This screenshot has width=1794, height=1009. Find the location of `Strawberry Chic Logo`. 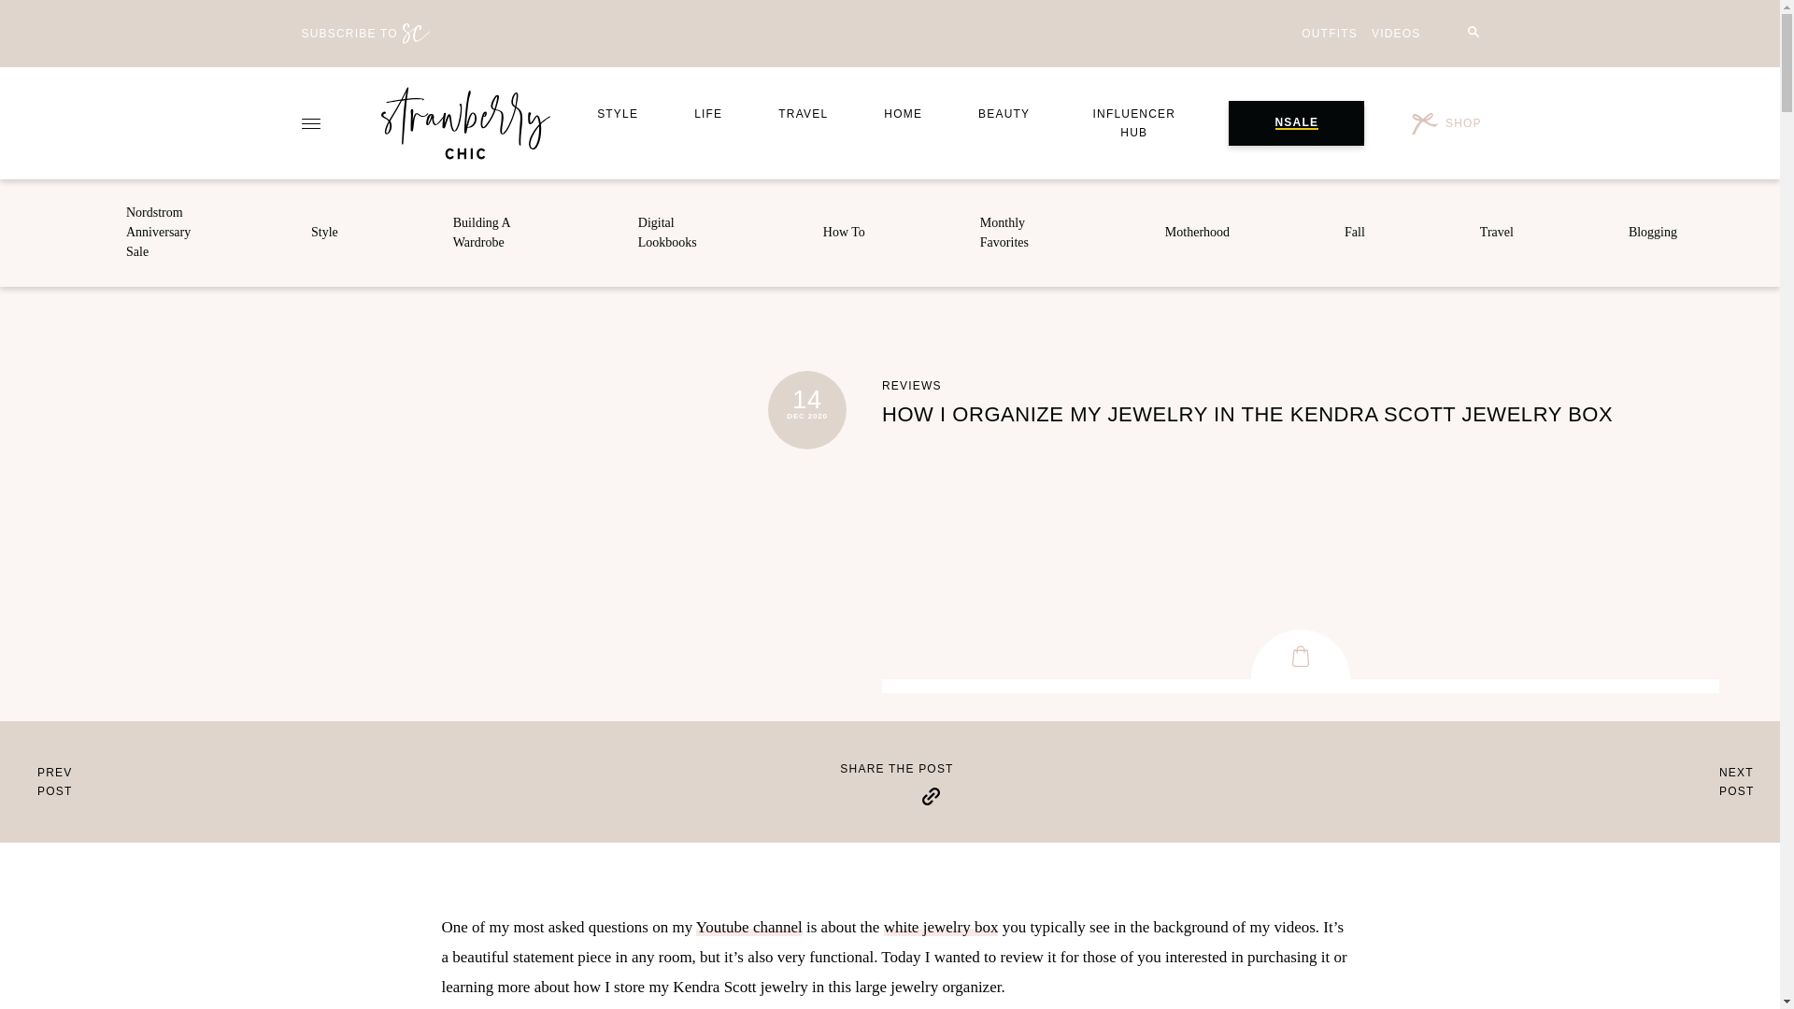

Strawberry Chic Logo is located at coordinates (465, 122).